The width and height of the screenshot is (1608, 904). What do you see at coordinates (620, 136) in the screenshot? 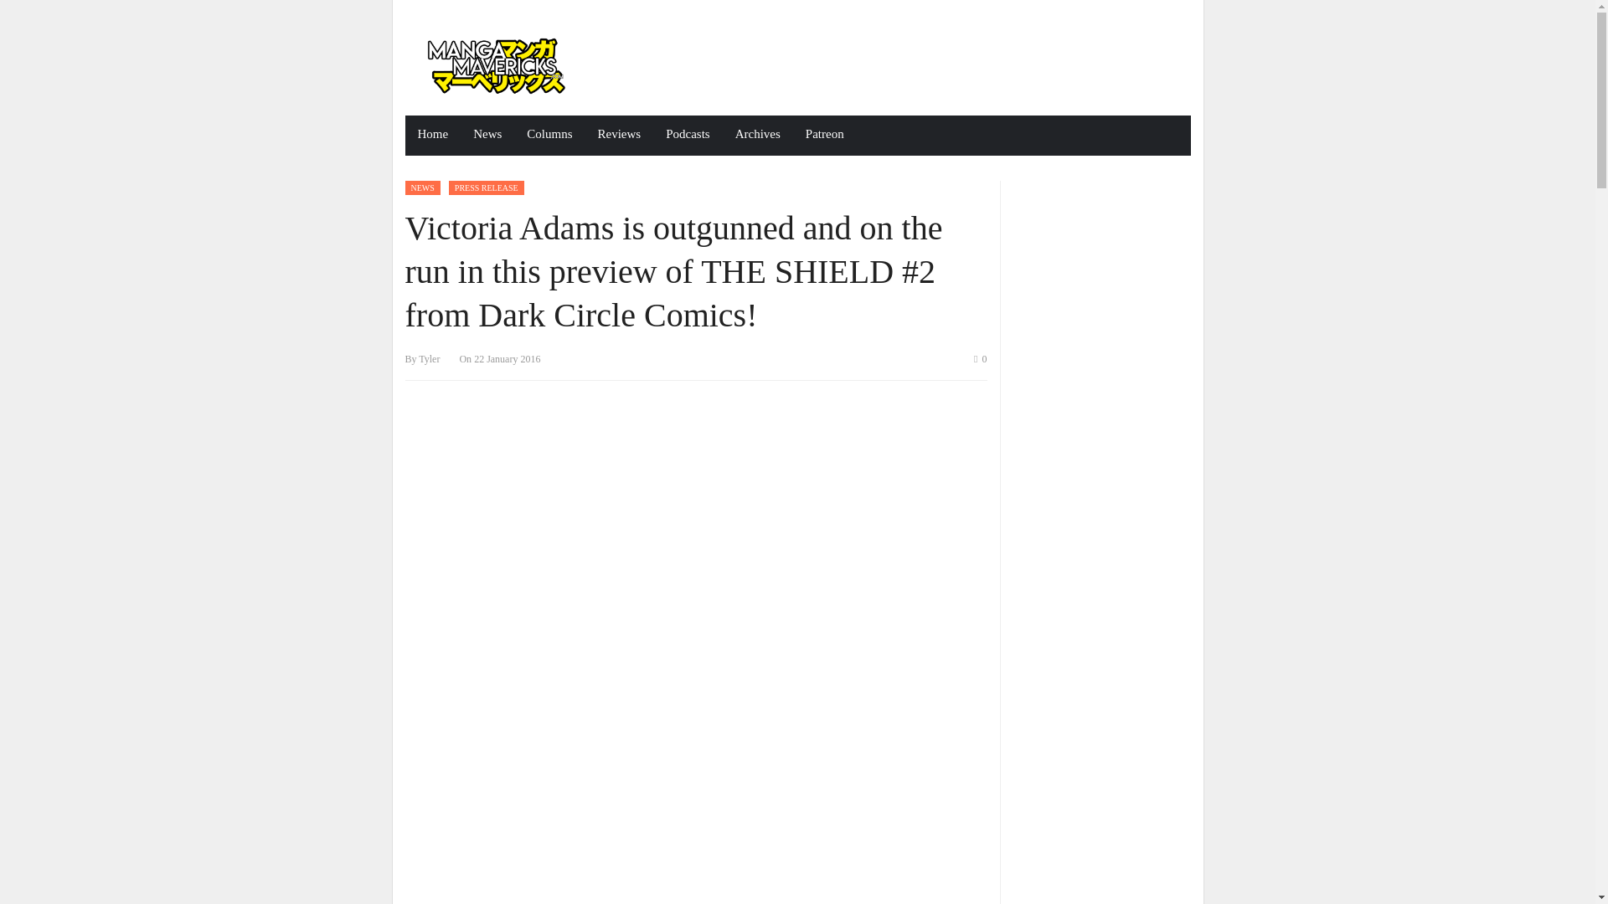
I see `Reviews` at bounding box center [620, 136].